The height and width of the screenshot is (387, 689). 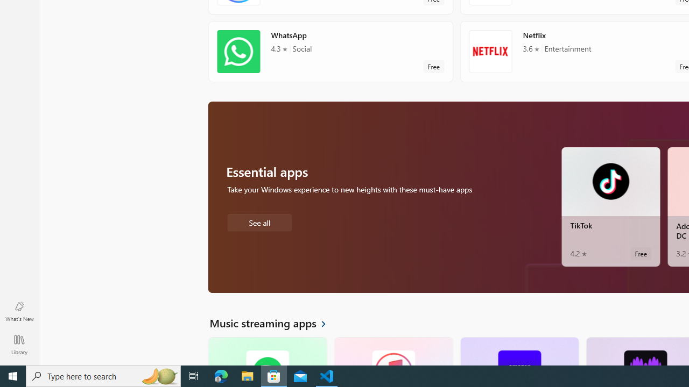 I want to click on TikTok. Average rating of 4.2 out of five stars. Free  , so click(x=610, y=206).